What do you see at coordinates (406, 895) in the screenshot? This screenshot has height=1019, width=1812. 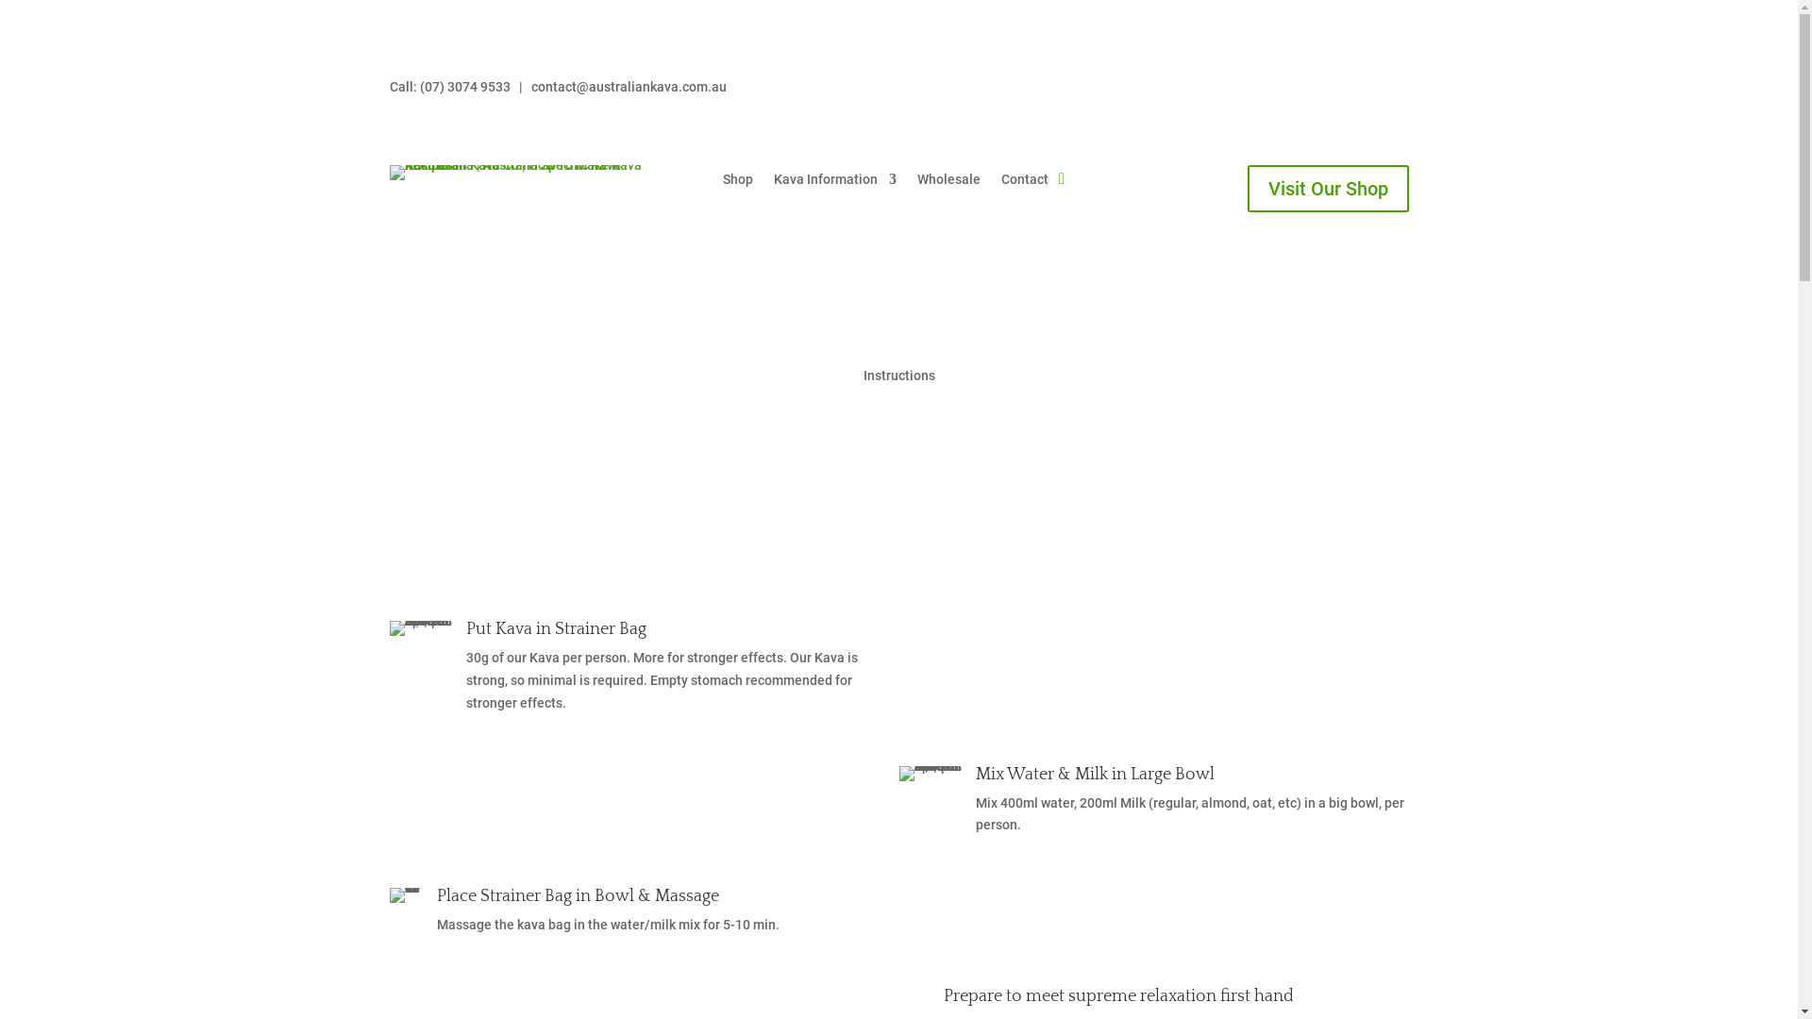 I see `Making Kava` at bounding box center [406, 895].